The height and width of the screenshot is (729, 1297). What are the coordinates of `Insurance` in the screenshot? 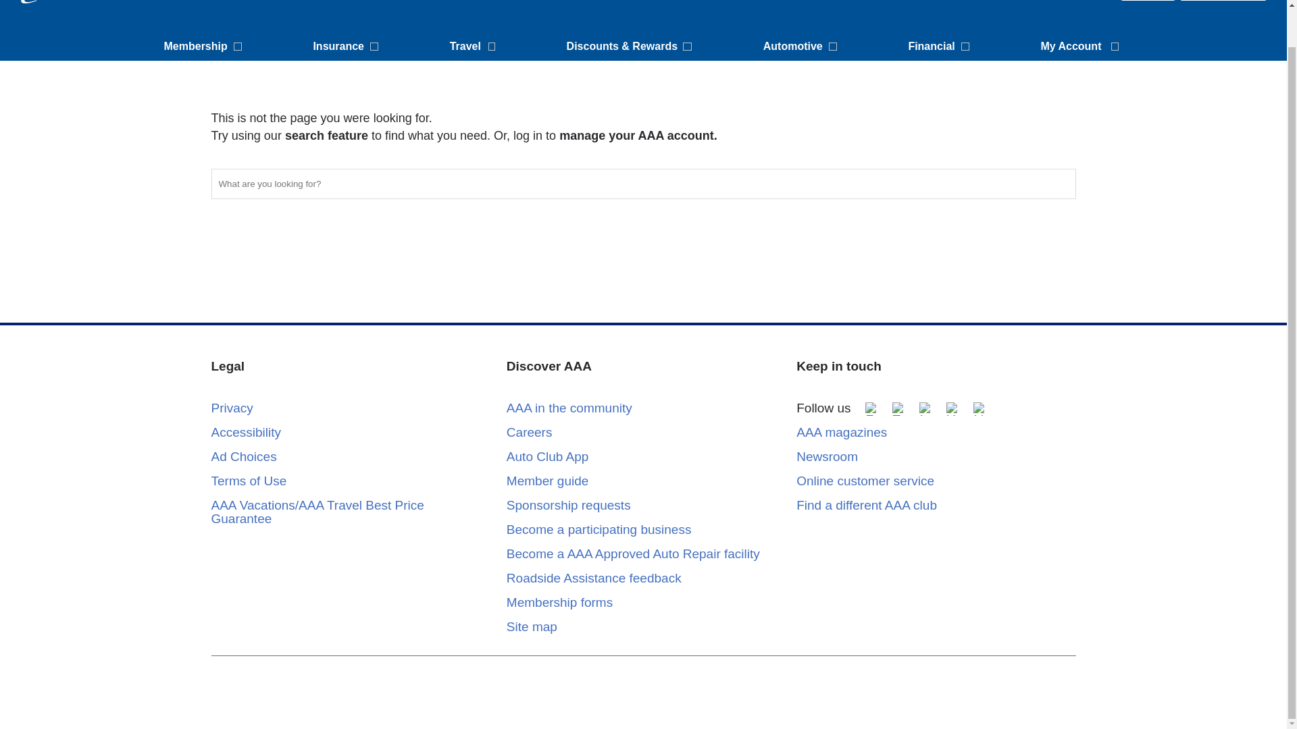 It's located at (347, 47).